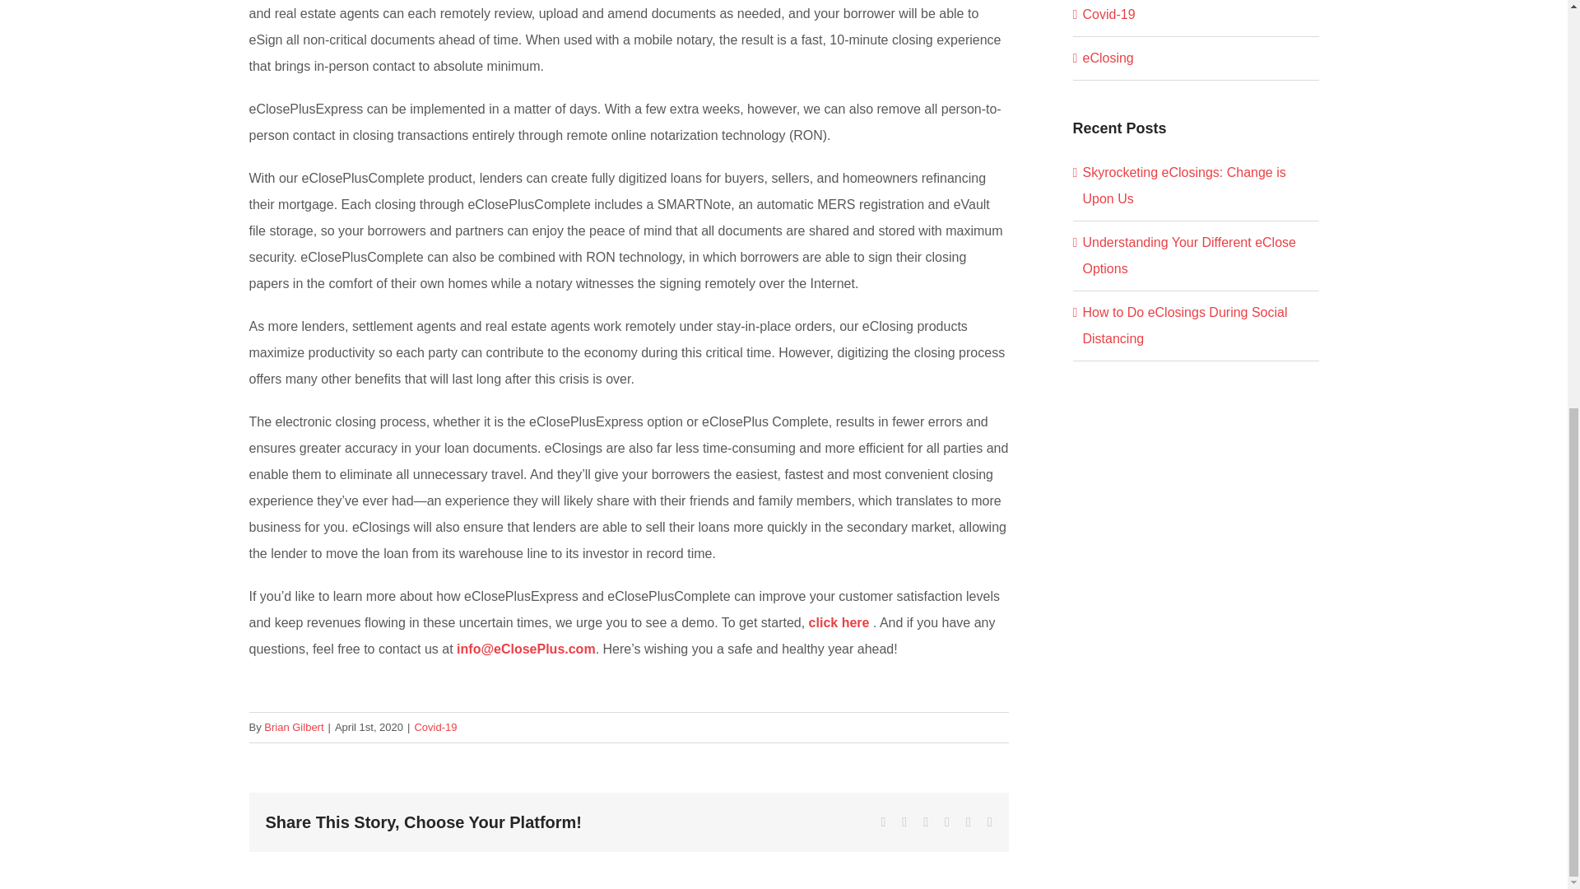  Describe the element at coordinates (434, 727) in the screenshot. I see `Covid-19` at that location.